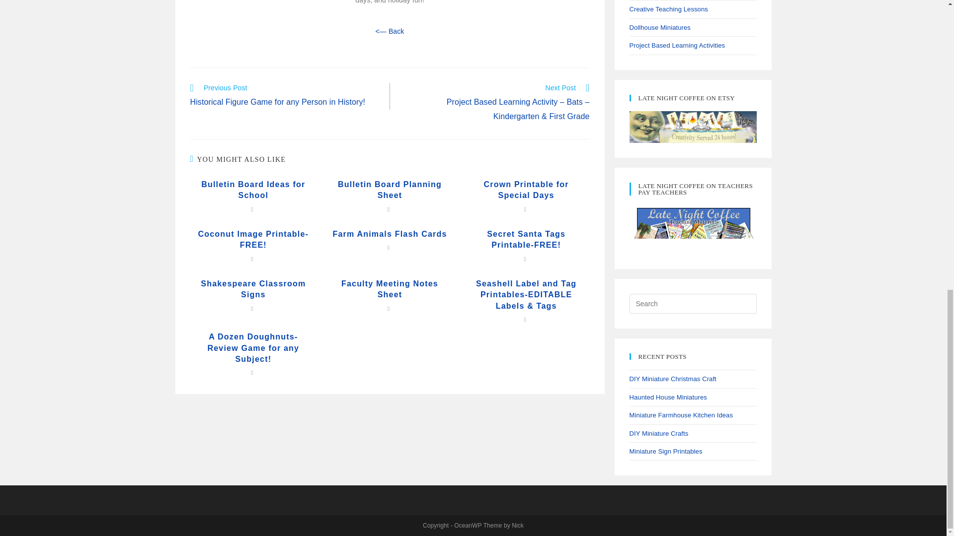  What do you see at coordinates (677, 46) in the screenshot?
I see `Project Based Learning Activities` at bounding box center [677, 46].